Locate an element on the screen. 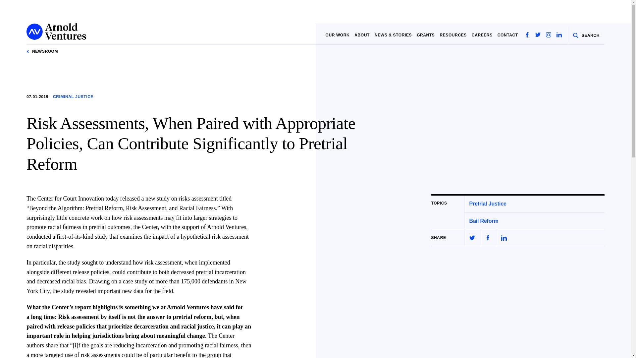  Pretrial Justice is located at coordinates (488, 204).